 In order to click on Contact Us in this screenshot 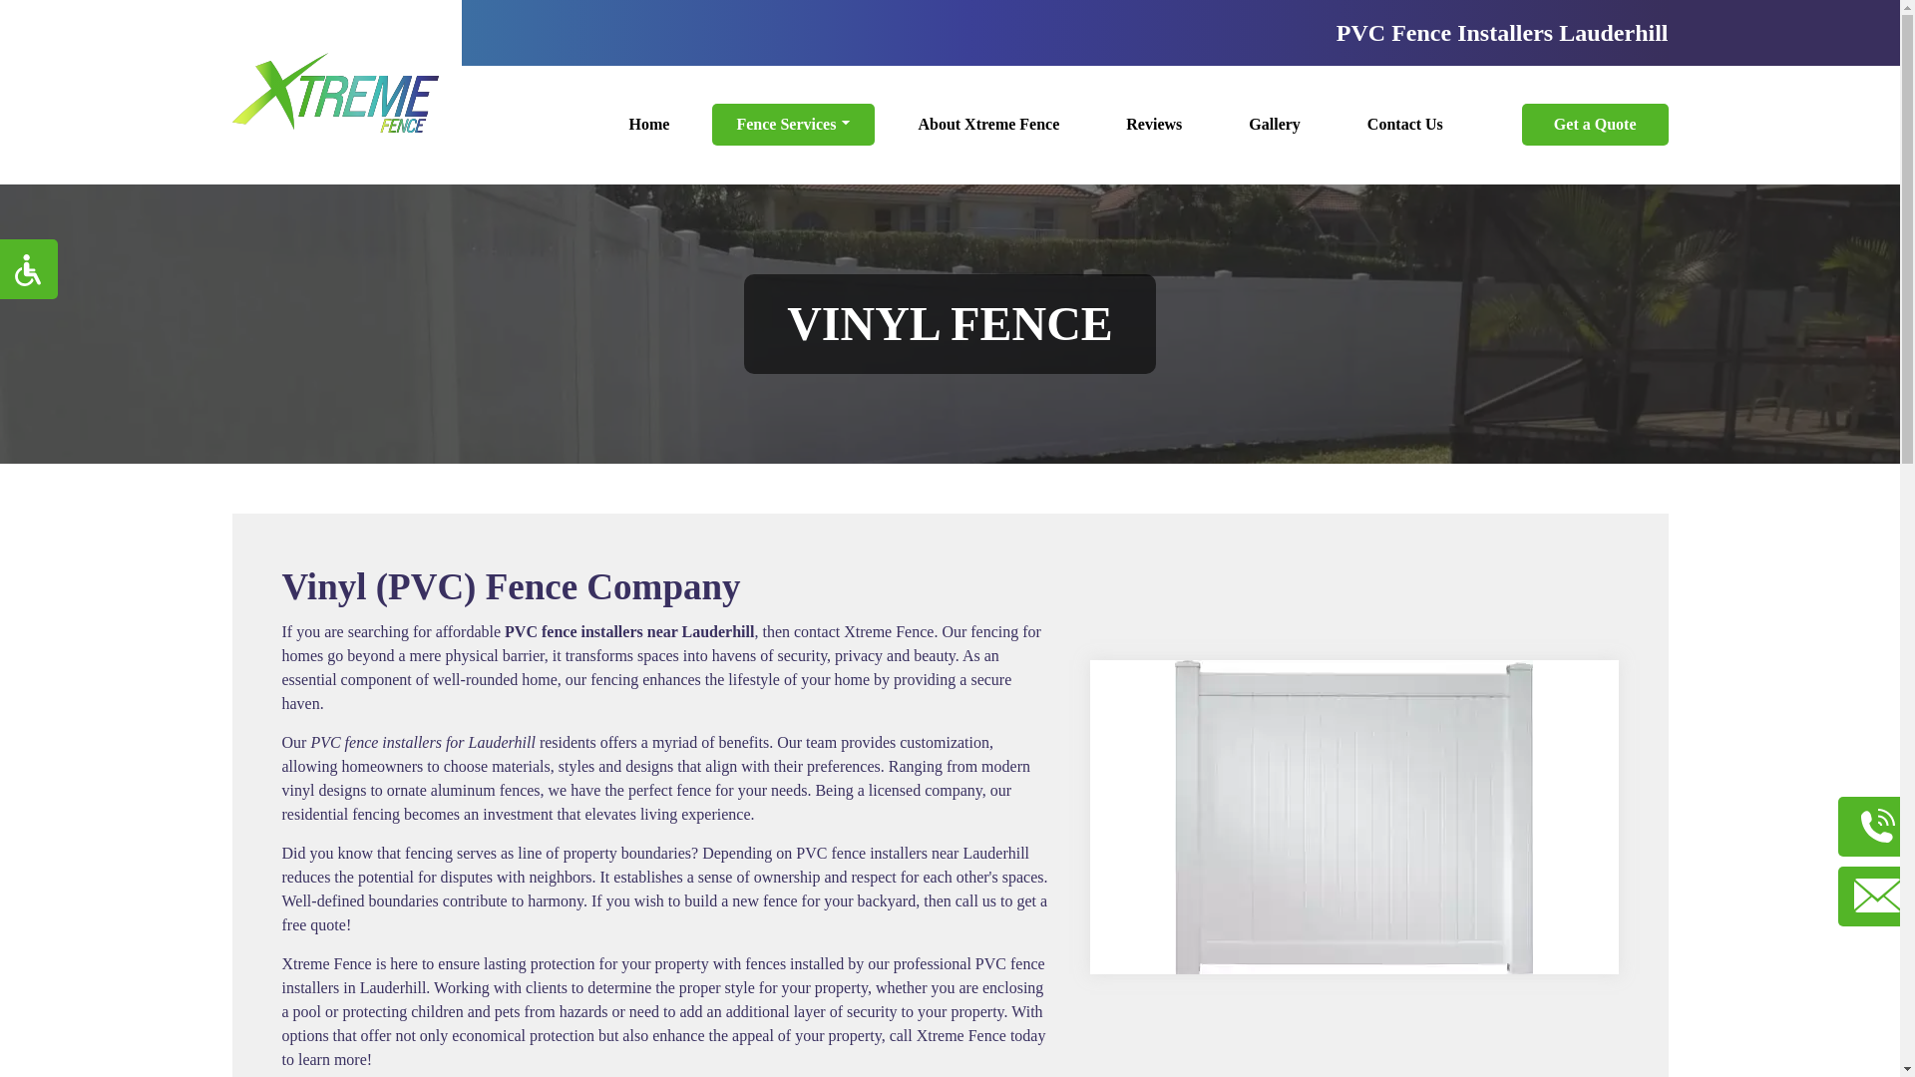, I will do `click(1404, 124)`.